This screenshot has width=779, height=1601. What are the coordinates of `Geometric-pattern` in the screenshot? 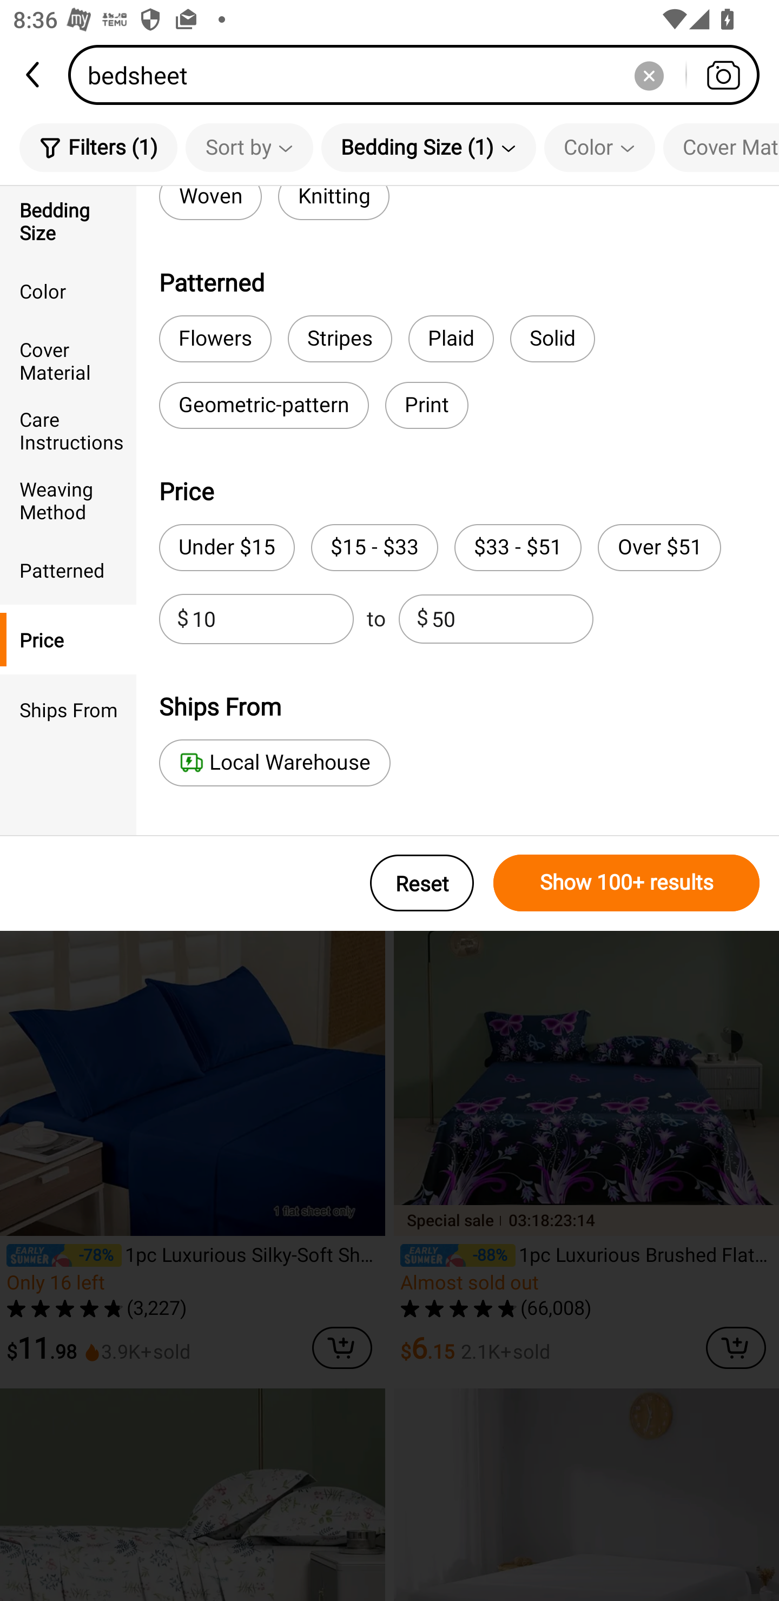 It's located at (264, 406).